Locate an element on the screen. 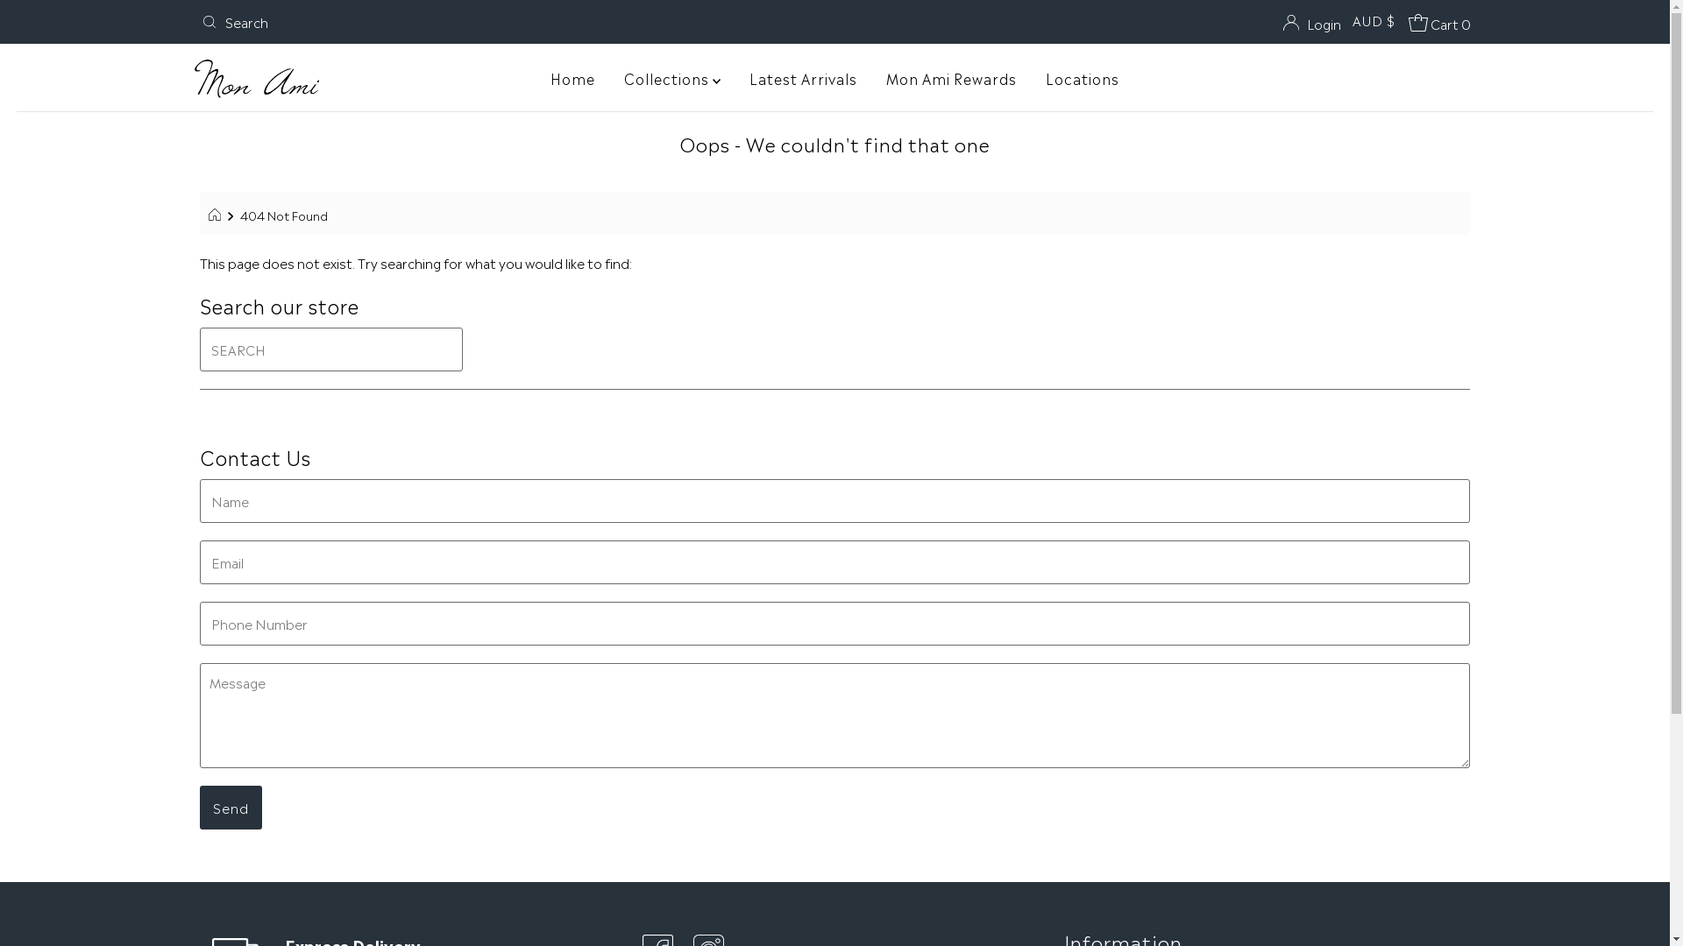 The height and width of the screenshot is (946, 1683). Mon Ami Rewards is located at coordinates (952, 78).